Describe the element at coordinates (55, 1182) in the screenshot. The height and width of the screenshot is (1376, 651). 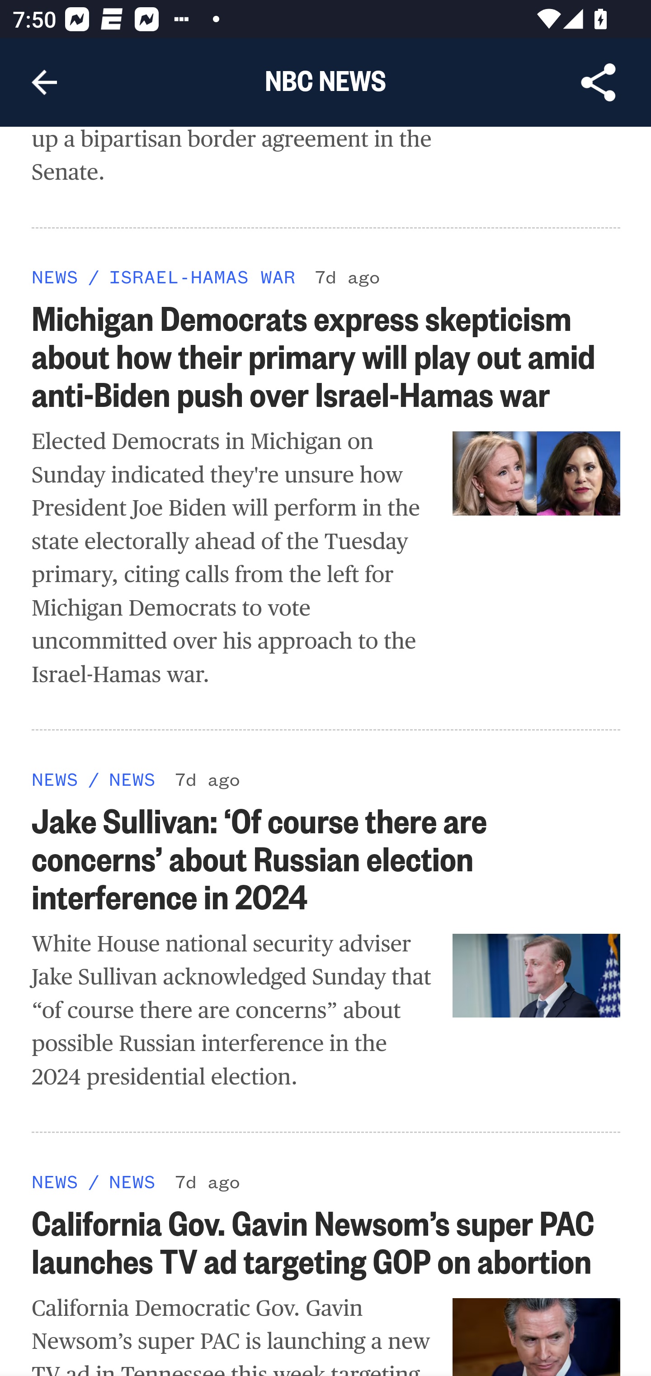
I see `NEWS NEWS NEWS` at that location.